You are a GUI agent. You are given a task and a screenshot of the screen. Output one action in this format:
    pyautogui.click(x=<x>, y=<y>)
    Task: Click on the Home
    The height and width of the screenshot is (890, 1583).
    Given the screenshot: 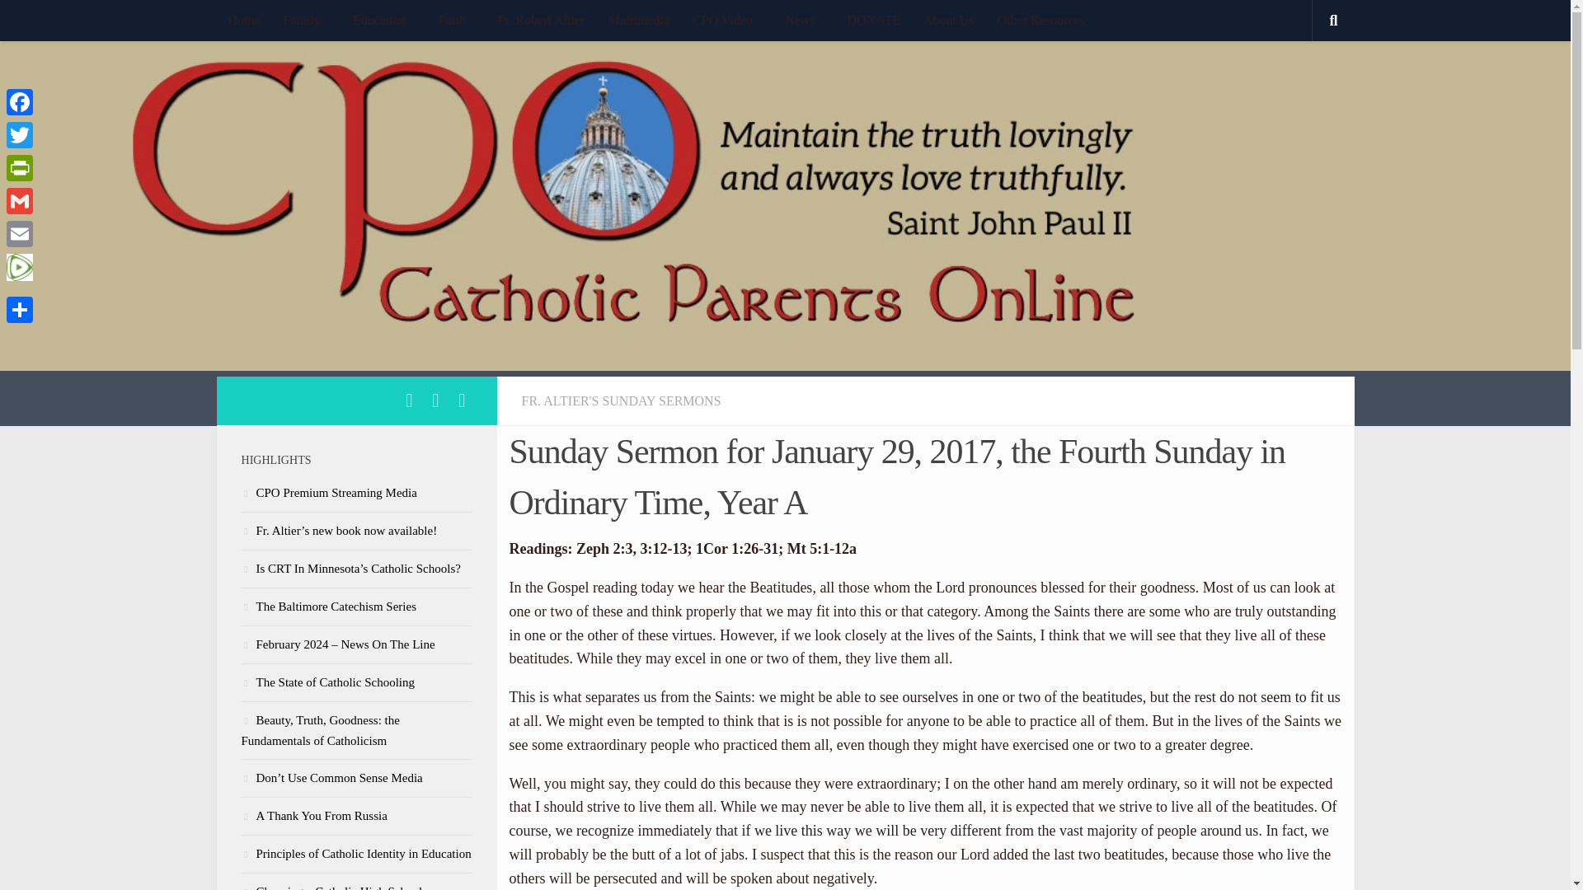 What is the action you would take?
    pyautogui.click(x=242, y=20)
    